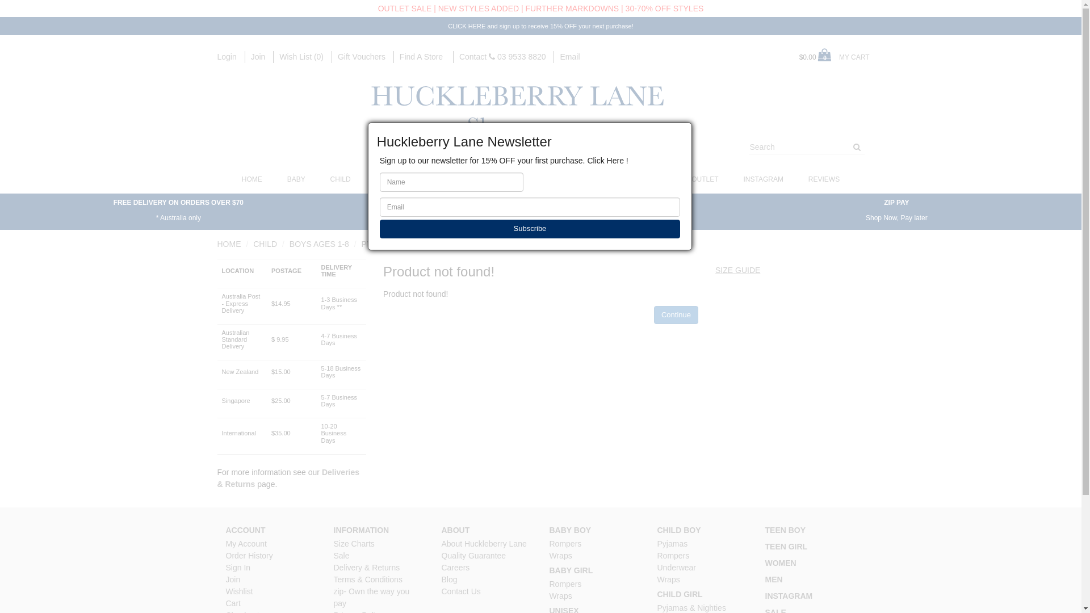  What do you see at coordinates (484, 544) in the screenshot?
I see `About Huckleberry Lane` at bounding box center [484, 544].